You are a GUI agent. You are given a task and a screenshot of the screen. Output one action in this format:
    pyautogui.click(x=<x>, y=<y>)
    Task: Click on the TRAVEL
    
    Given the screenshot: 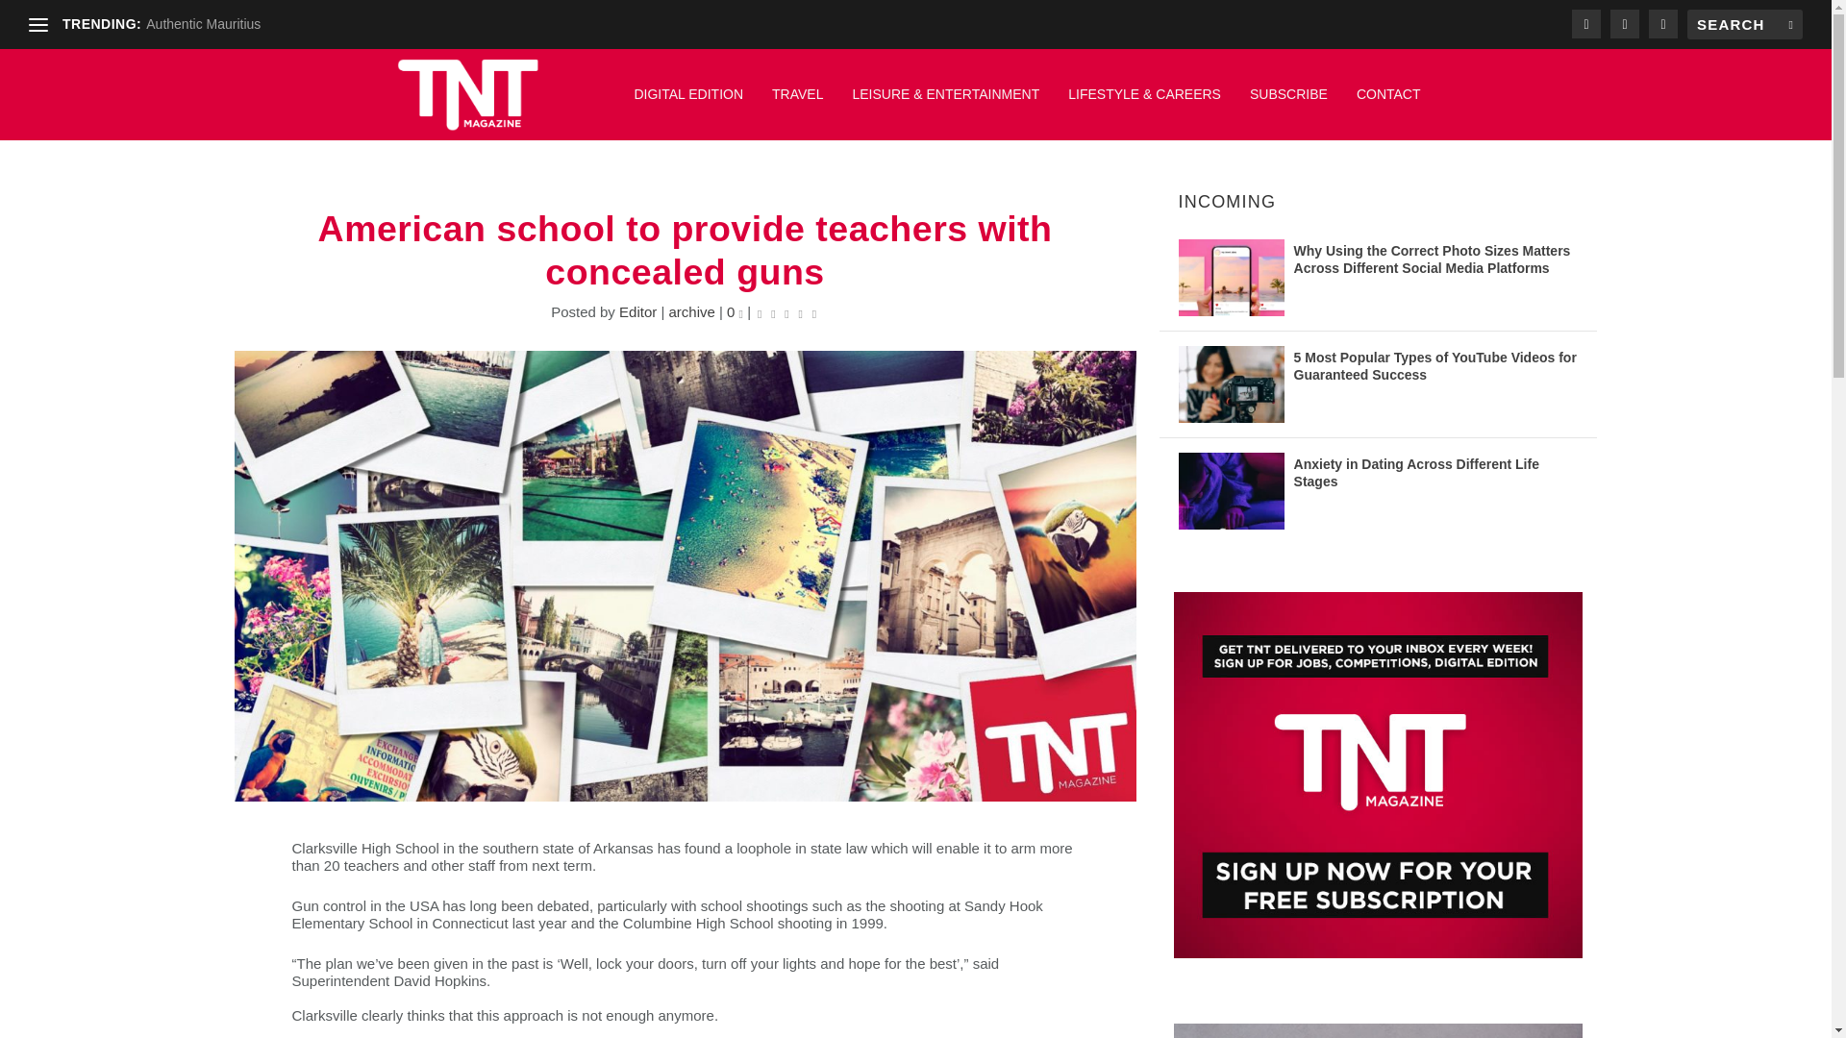 What is the action you would take?
    pyautogui.click(x=797, y=104)
    